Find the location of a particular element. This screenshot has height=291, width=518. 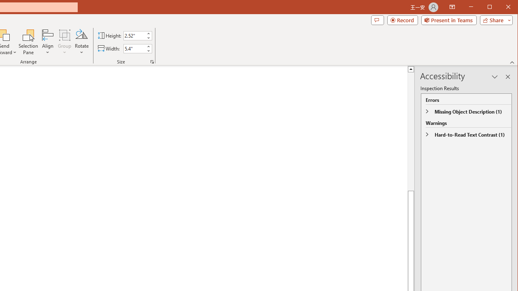

Line up is located at coordinates (411, 69).